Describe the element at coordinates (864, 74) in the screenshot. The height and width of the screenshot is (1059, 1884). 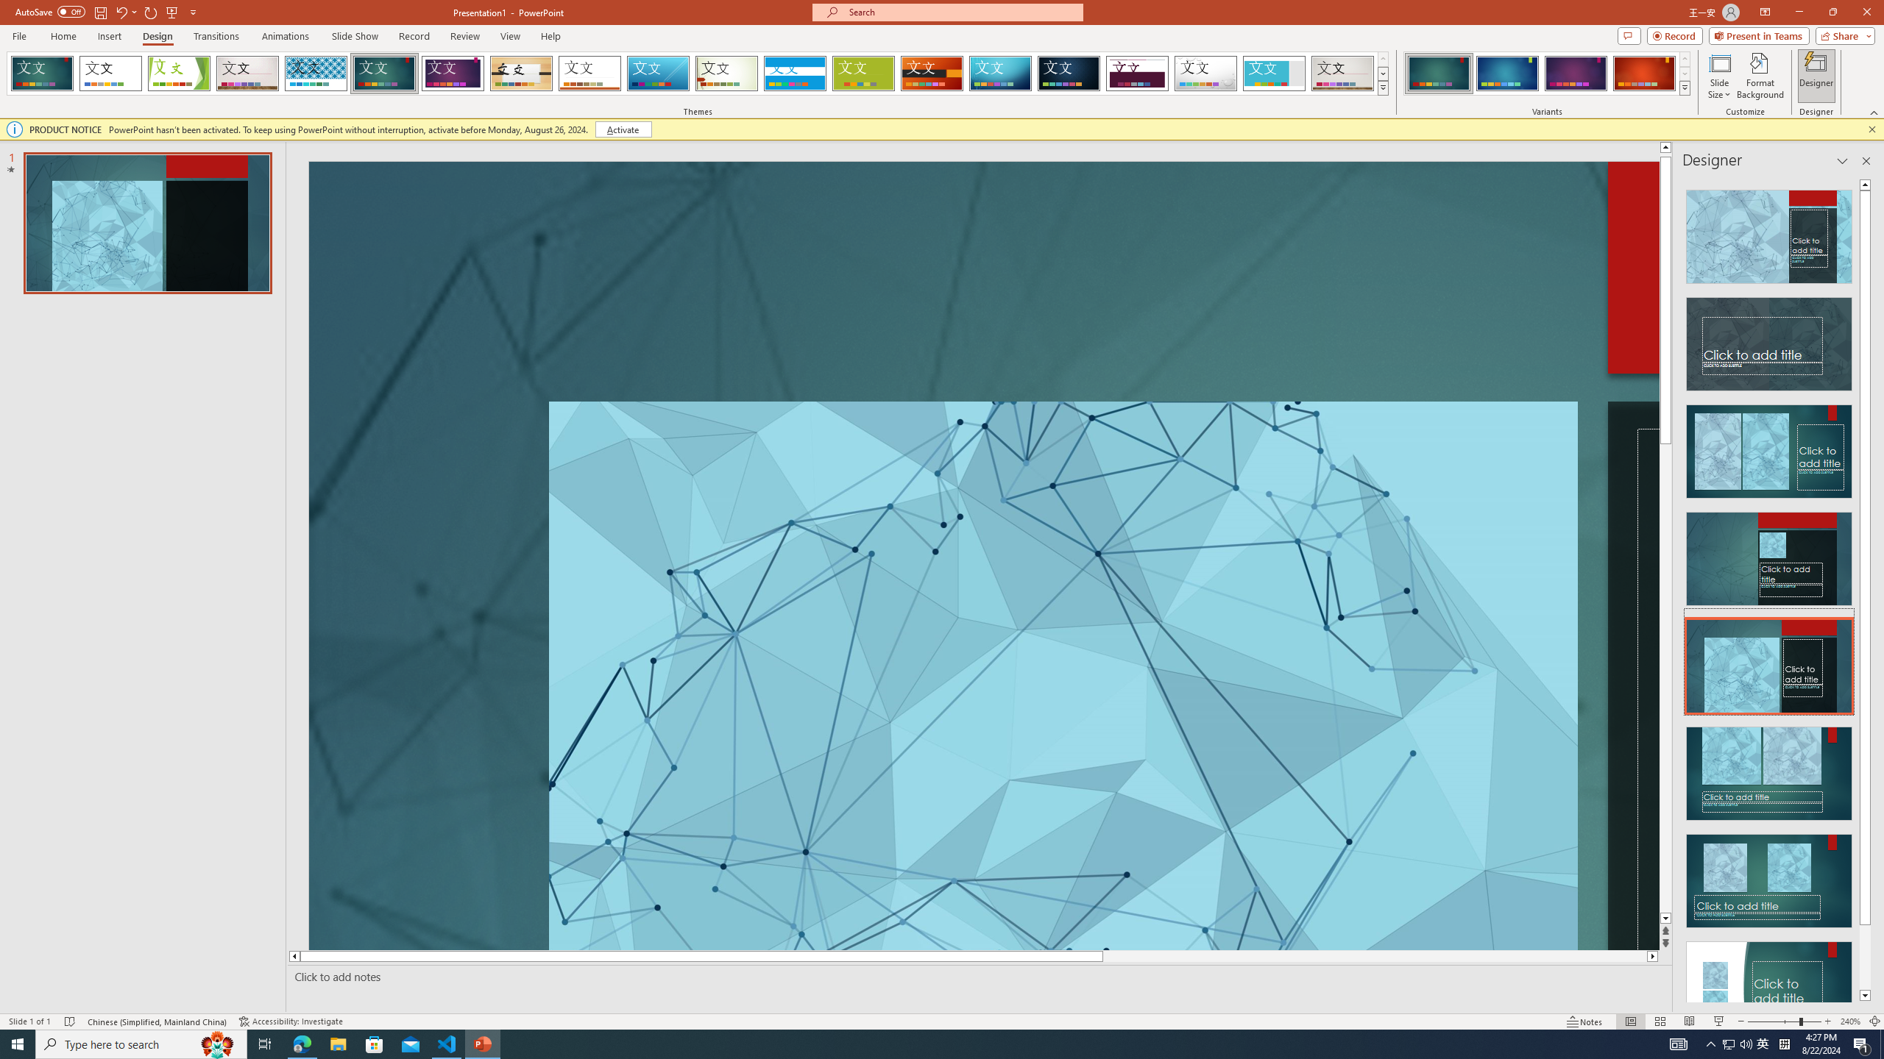
I see `Basis` at that location.